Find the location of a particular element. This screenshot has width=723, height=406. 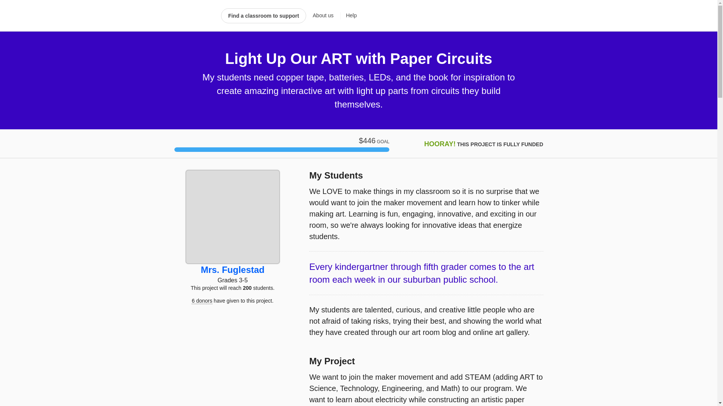

See this teacher's page is located at coordinates (233, 270).